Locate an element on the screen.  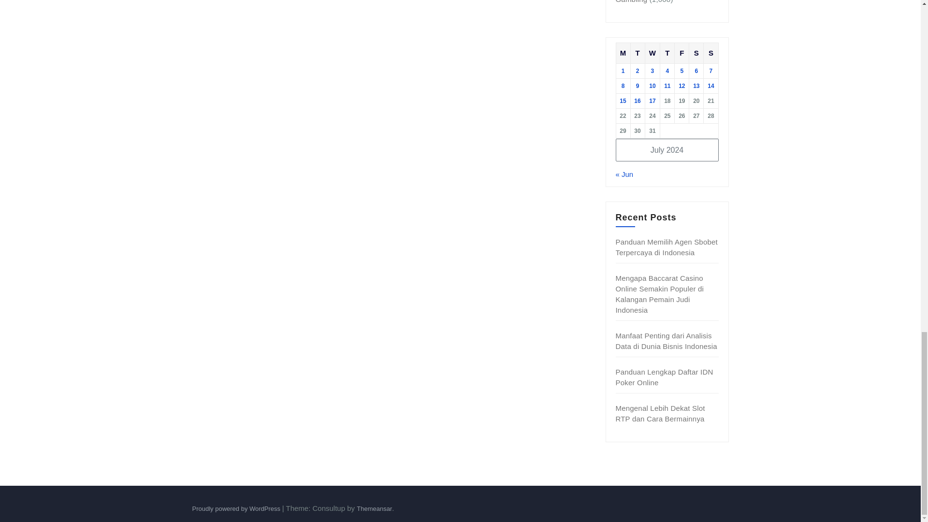
Sunday is located at coordinates (710, 53).